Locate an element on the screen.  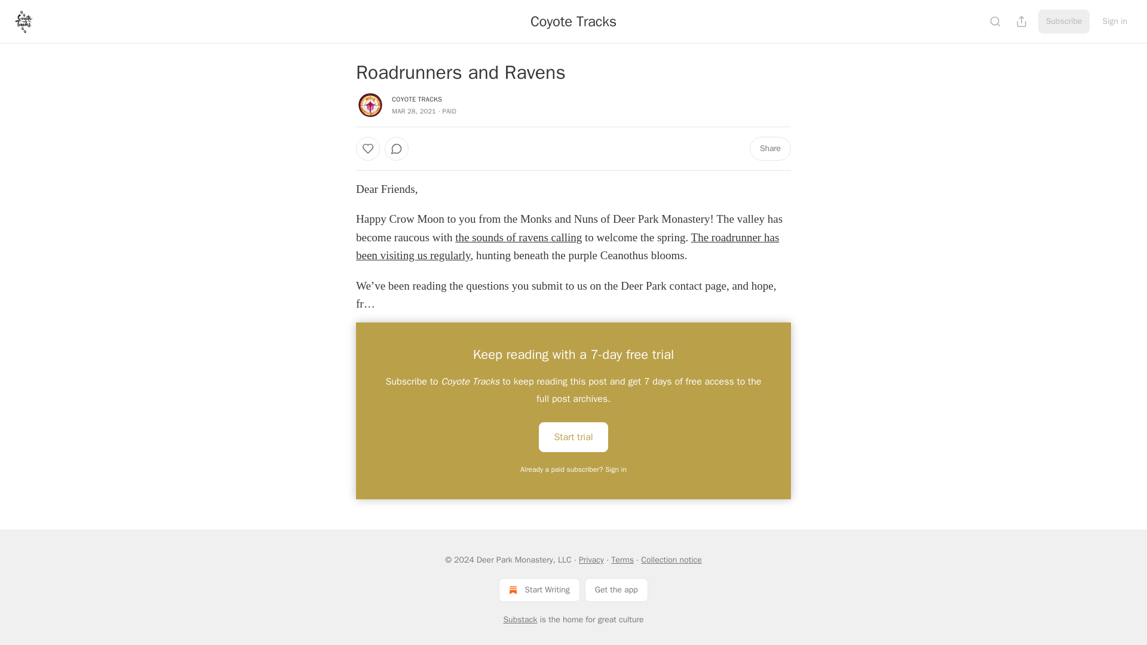
Privacy is located at coordinates (591, 560).